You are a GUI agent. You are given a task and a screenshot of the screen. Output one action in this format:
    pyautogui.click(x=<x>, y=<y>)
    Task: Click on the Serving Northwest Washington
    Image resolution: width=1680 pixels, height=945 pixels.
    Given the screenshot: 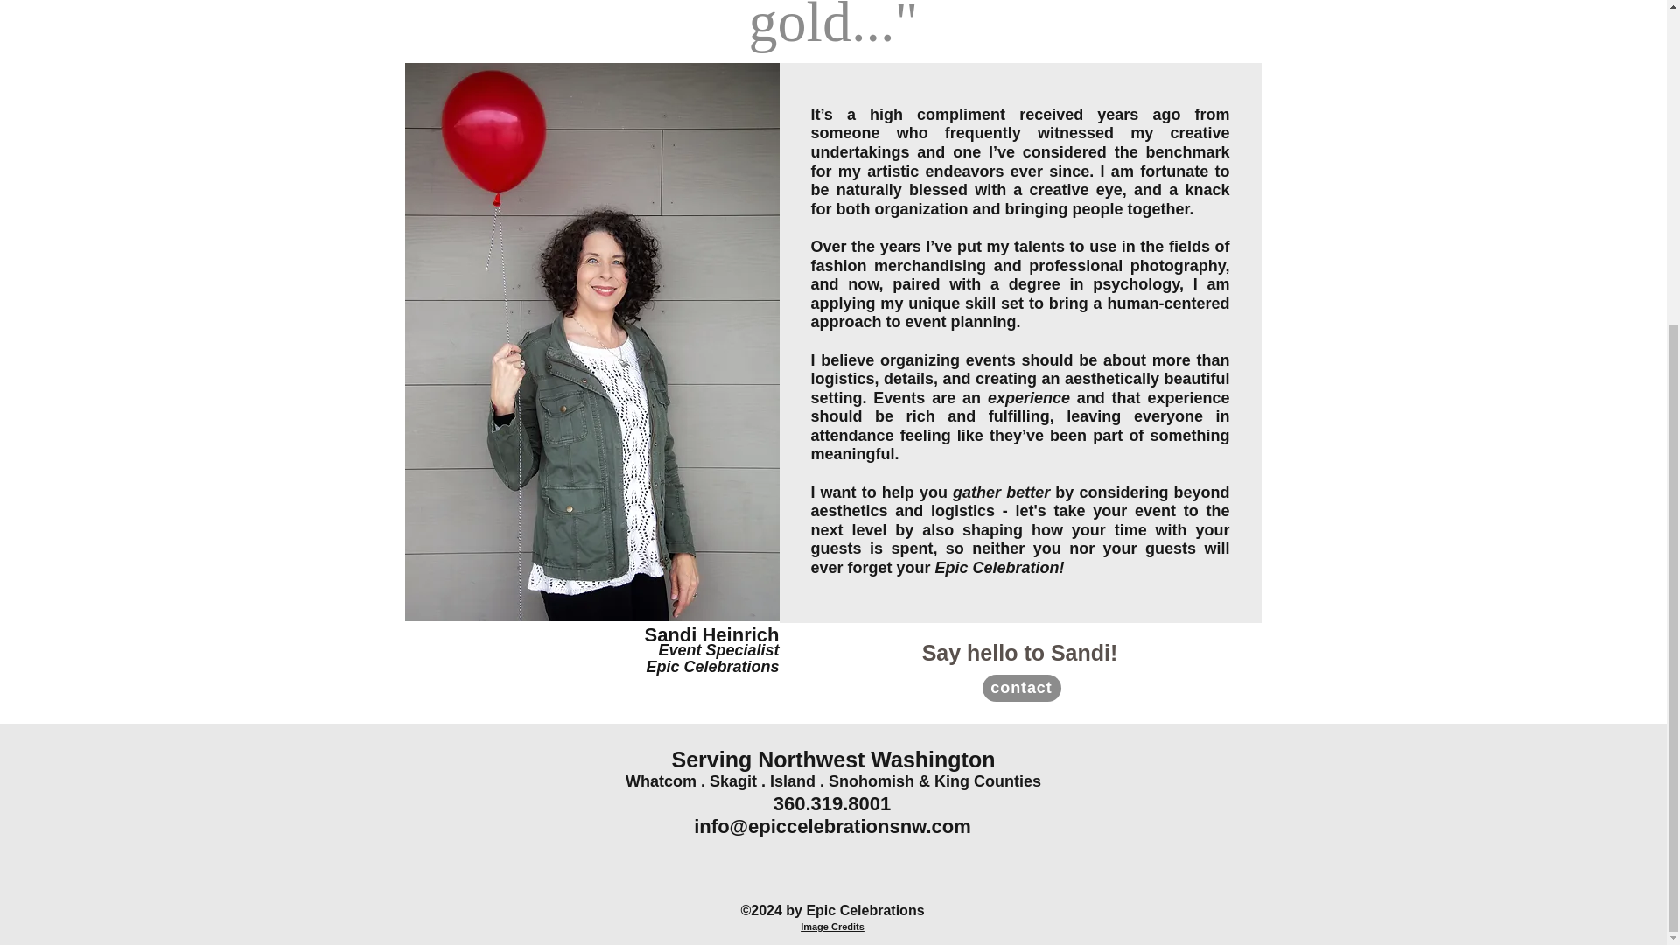 What is the action you would take?
    pyautogui.click(x=834, y=759)
    